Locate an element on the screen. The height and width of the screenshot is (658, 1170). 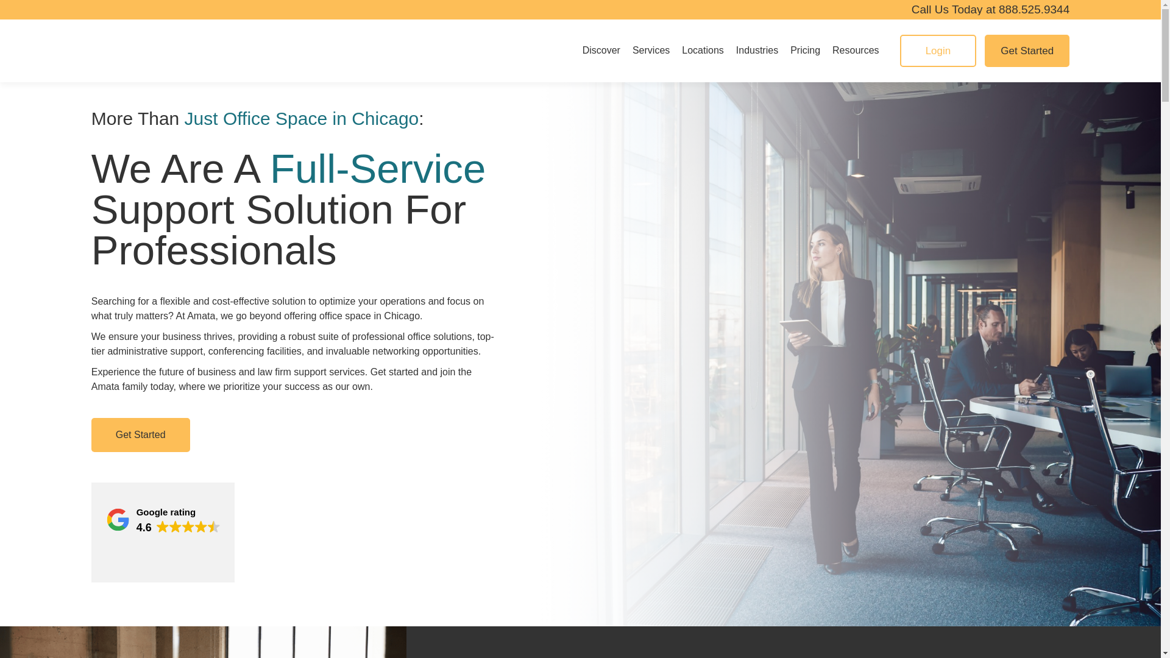
Industries is located at coordinates (757, 50).